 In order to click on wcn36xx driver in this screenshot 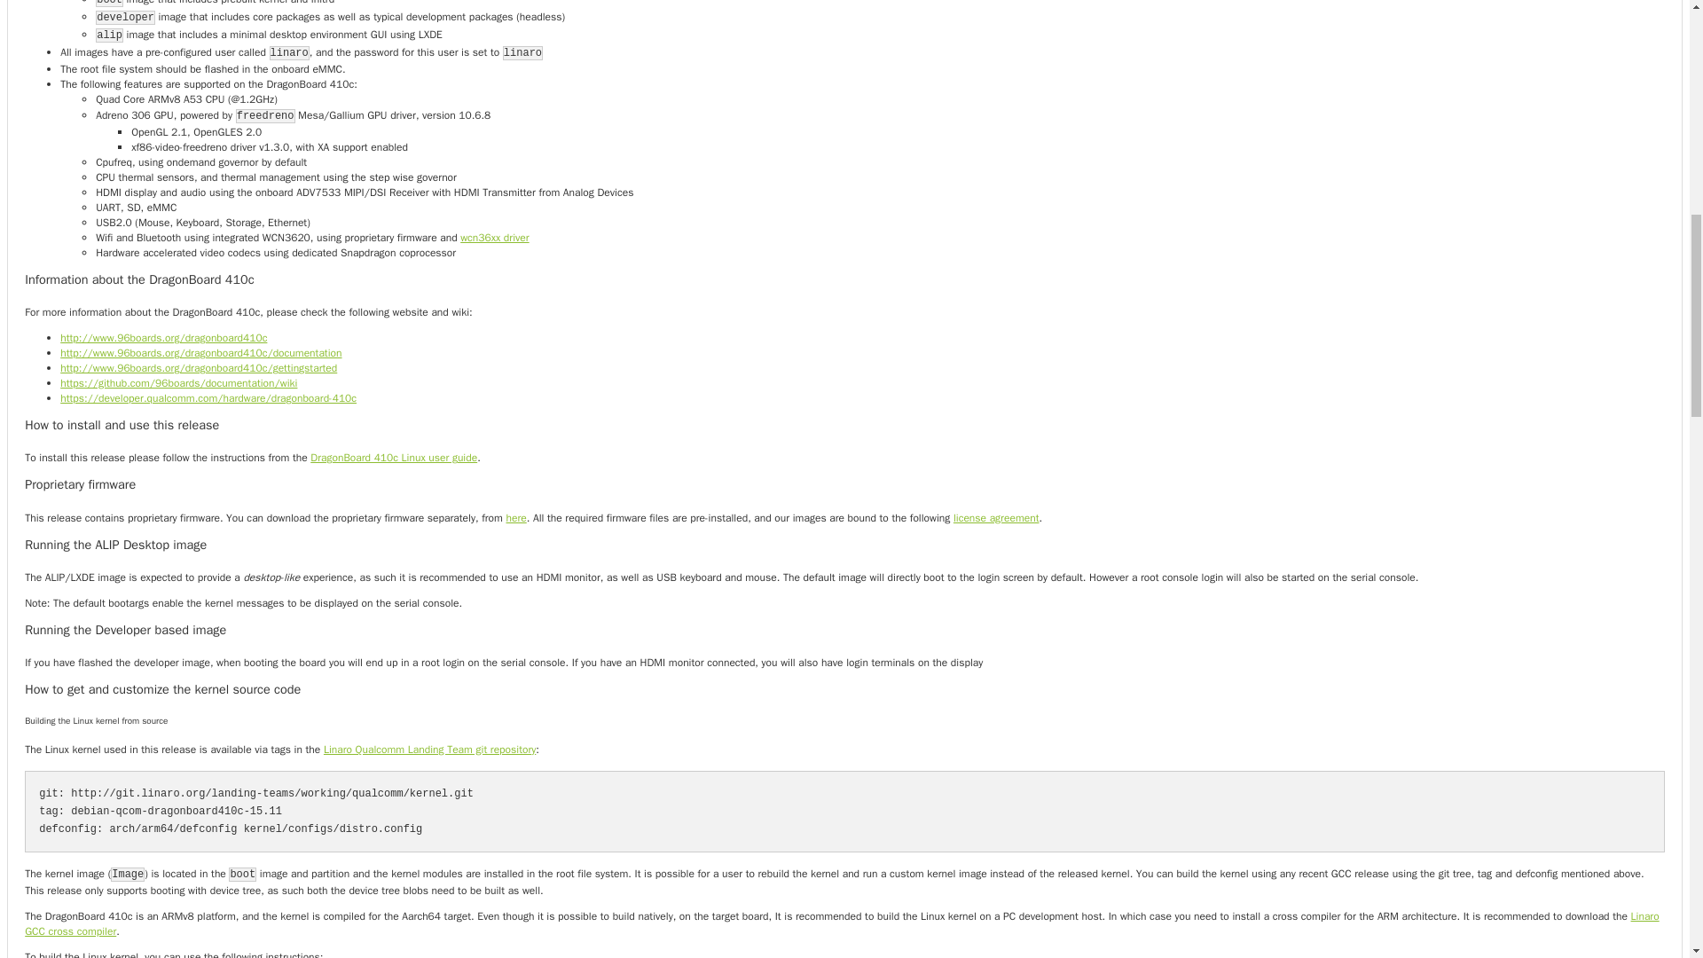, I will do `click(493, 238)`.